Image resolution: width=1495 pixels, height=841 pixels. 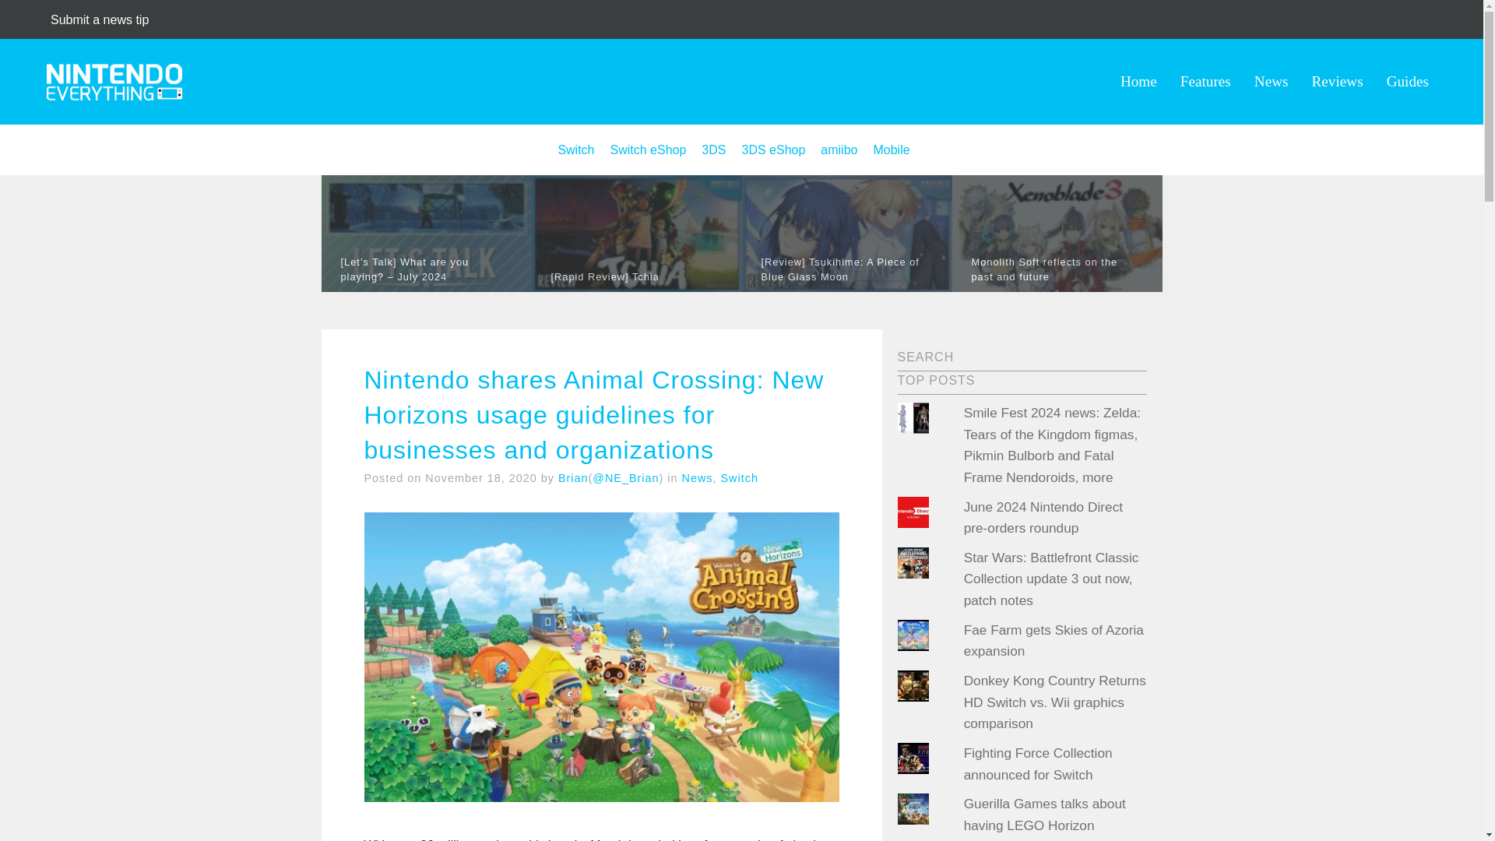 What do you see at coordinates (100, 19) in the screenshot?
I see `Submit a news tip` at bounding box center [100, 19].